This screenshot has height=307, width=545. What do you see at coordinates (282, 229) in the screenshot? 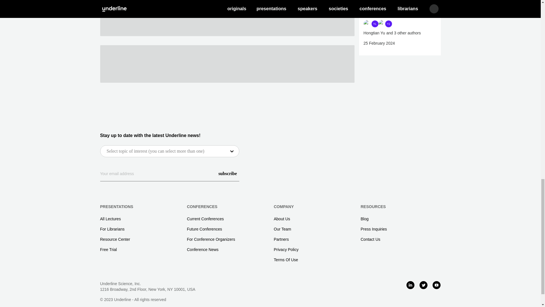
I see `Our Team` at bounding box center [282, 229].